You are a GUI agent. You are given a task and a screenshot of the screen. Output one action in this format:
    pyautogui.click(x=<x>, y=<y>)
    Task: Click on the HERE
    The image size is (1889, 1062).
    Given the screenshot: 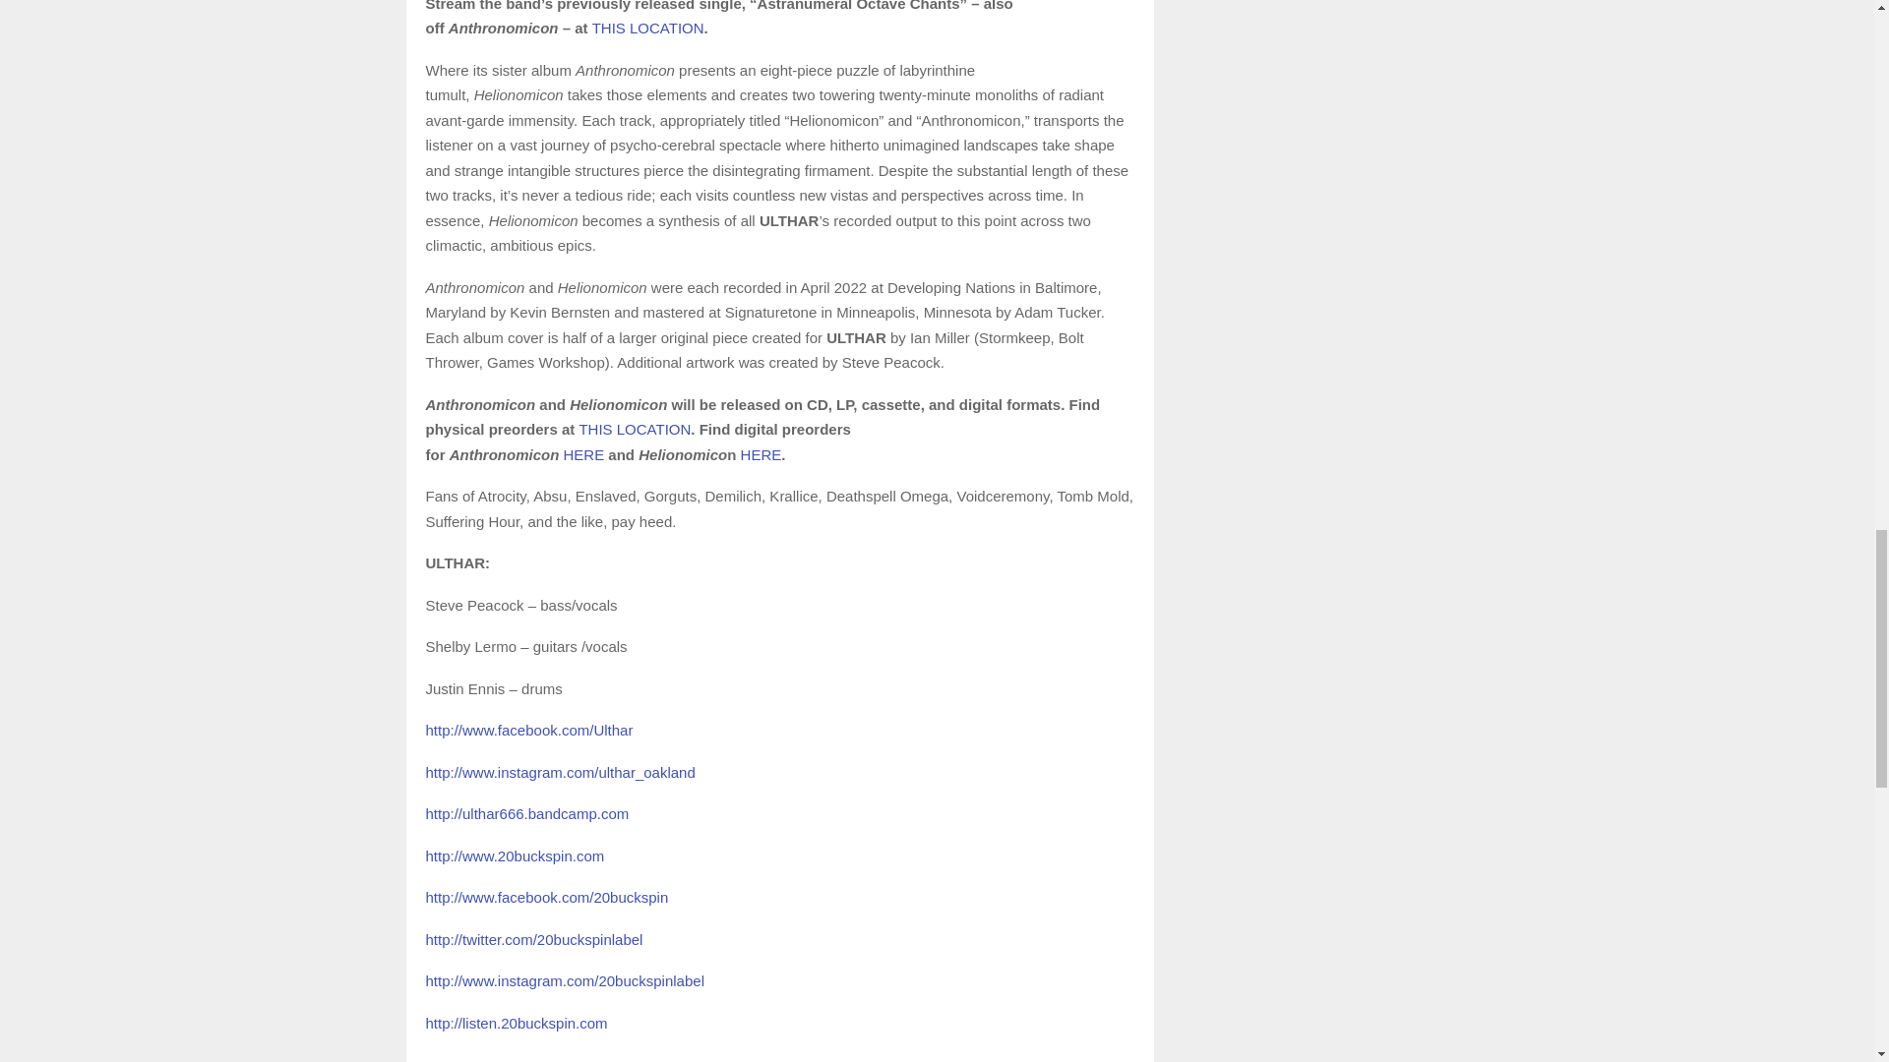 What is the action you would take?
    pyautogui.click(x=761, y=454)
    